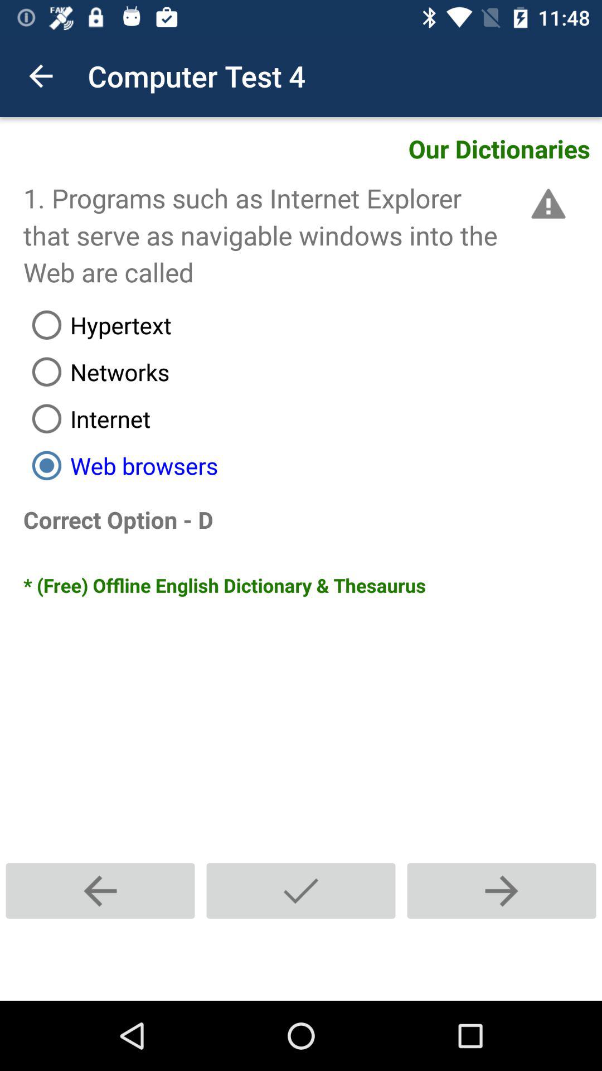 This screenshot has width=602, height=1071. I want to click on go to next question, so click(502, 890).